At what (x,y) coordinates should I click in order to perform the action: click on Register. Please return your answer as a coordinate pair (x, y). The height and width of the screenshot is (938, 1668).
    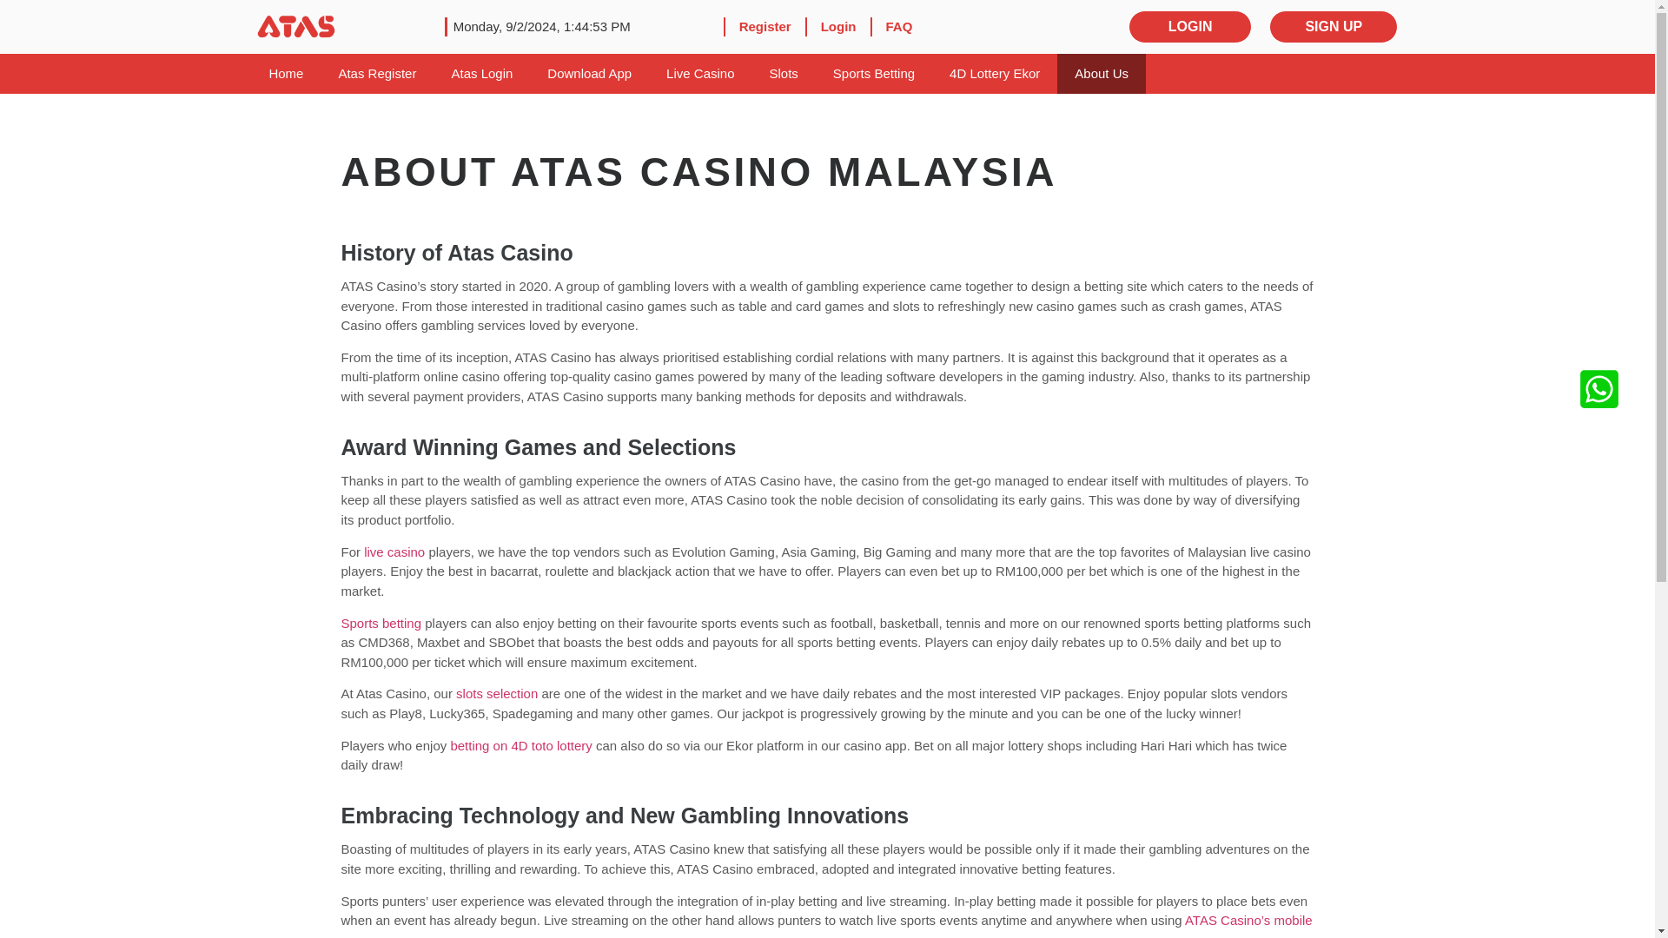
    Looking at the image, I should click on (765, 27).